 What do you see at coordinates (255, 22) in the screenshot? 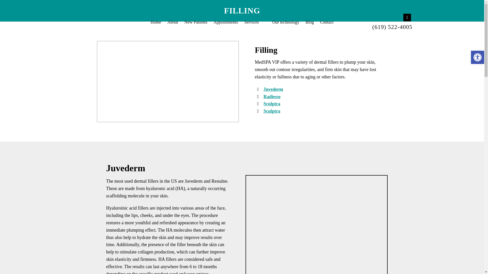
I see `Services` at bounding box center [255, 22].